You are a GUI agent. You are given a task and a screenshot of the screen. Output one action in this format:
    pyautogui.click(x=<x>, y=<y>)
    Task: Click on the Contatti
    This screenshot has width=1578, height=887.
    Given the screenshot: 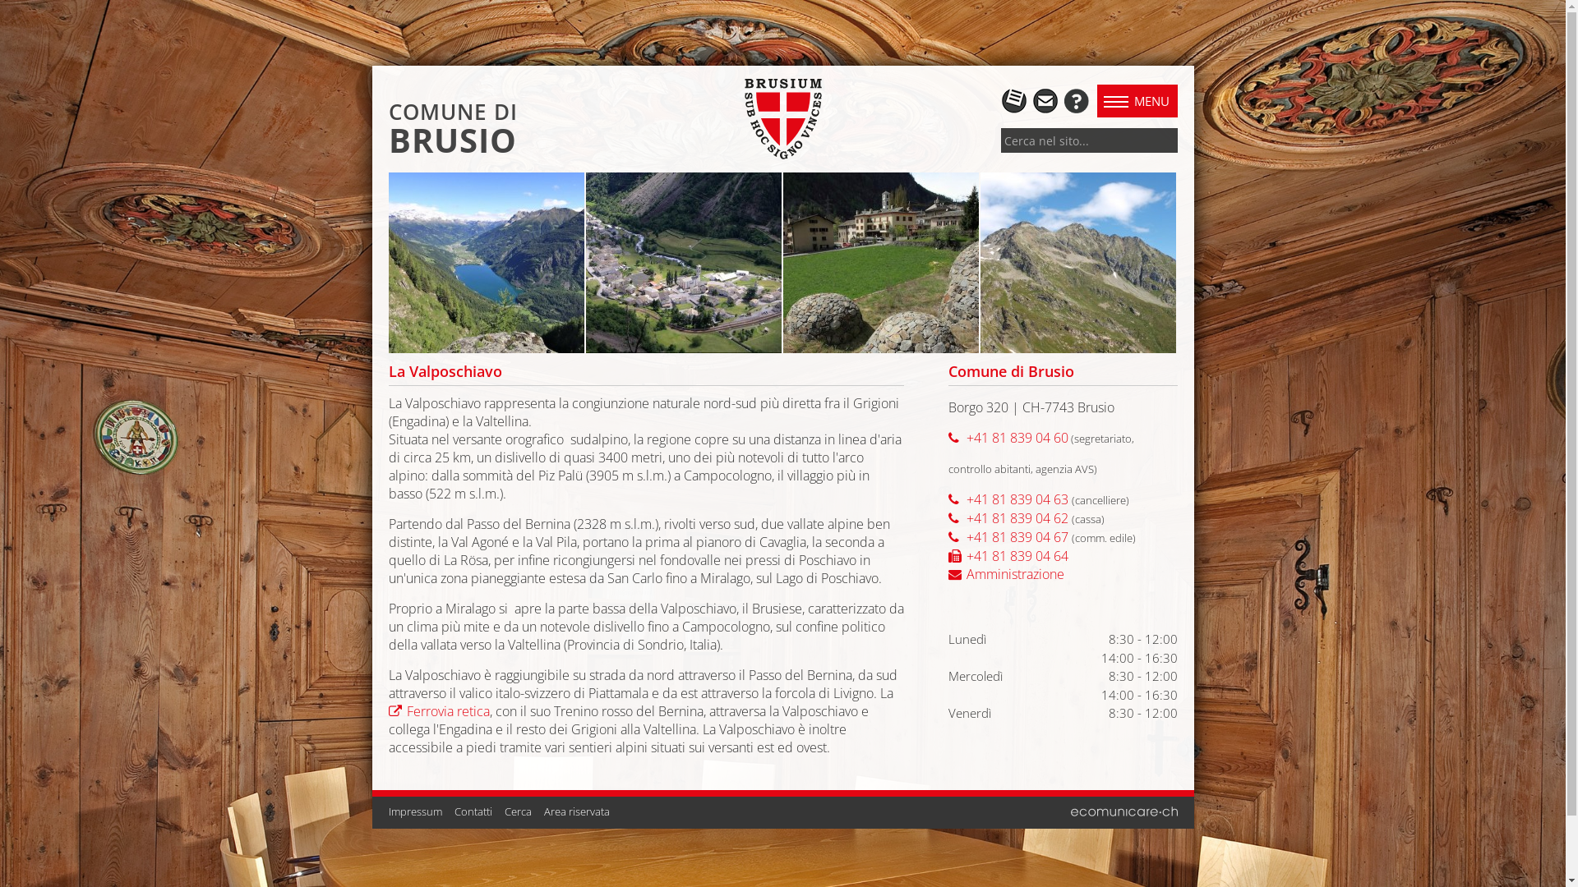 What is the action you would take?
    pyautogui.click(x=473, y=811)
    